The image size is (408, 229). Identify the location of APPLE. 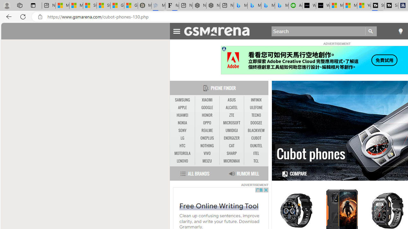
(182, 108).